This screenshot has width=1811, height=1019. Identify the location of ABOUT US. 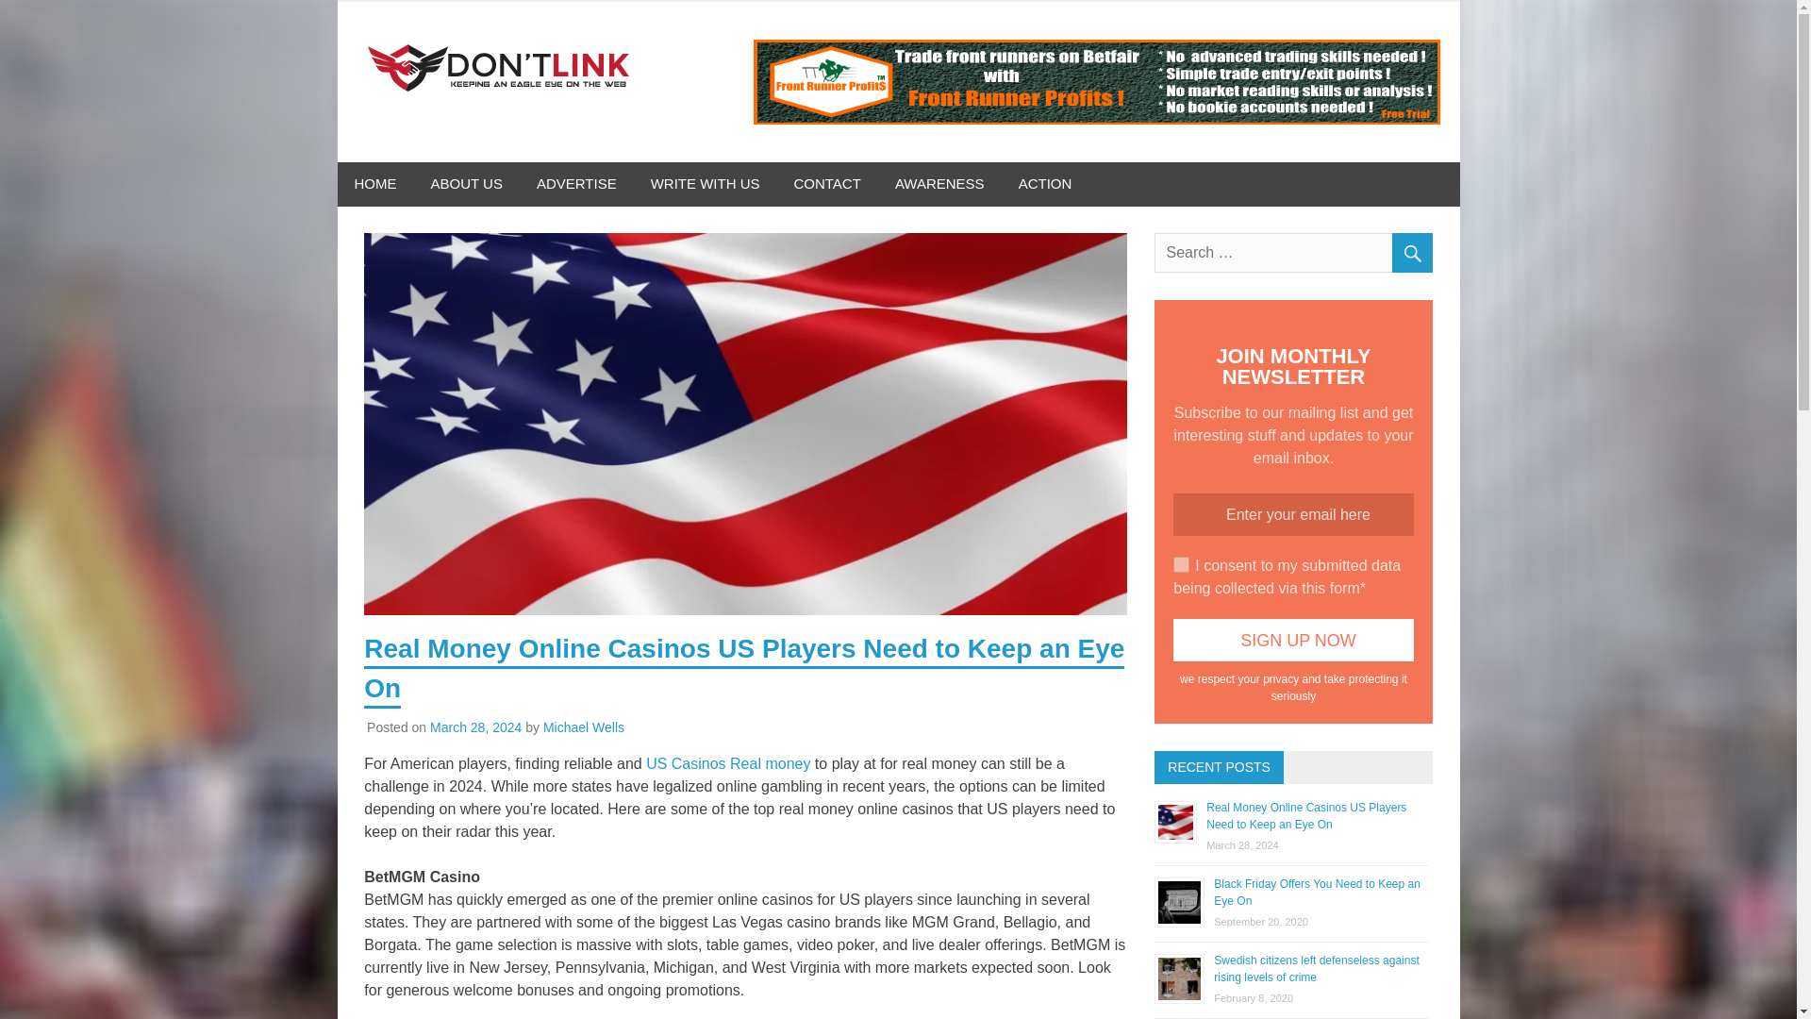
(465, 184).